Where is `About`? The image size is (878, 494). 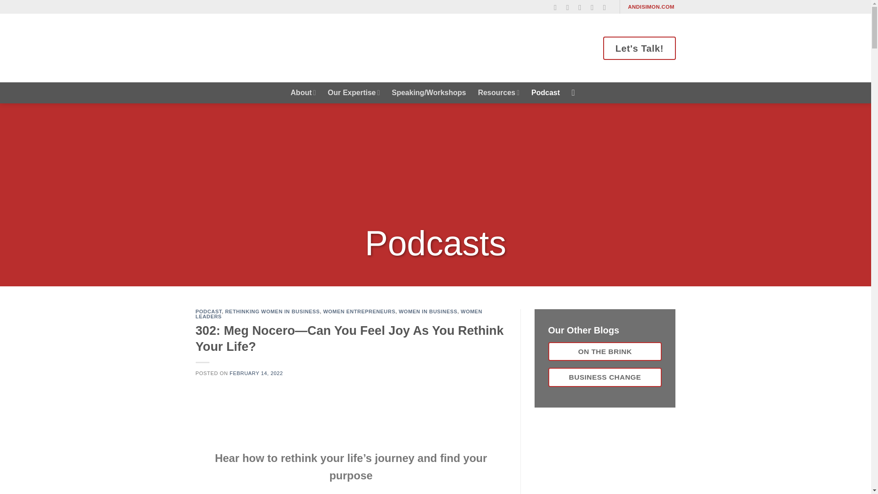 About is located at coordinates (303, 92).